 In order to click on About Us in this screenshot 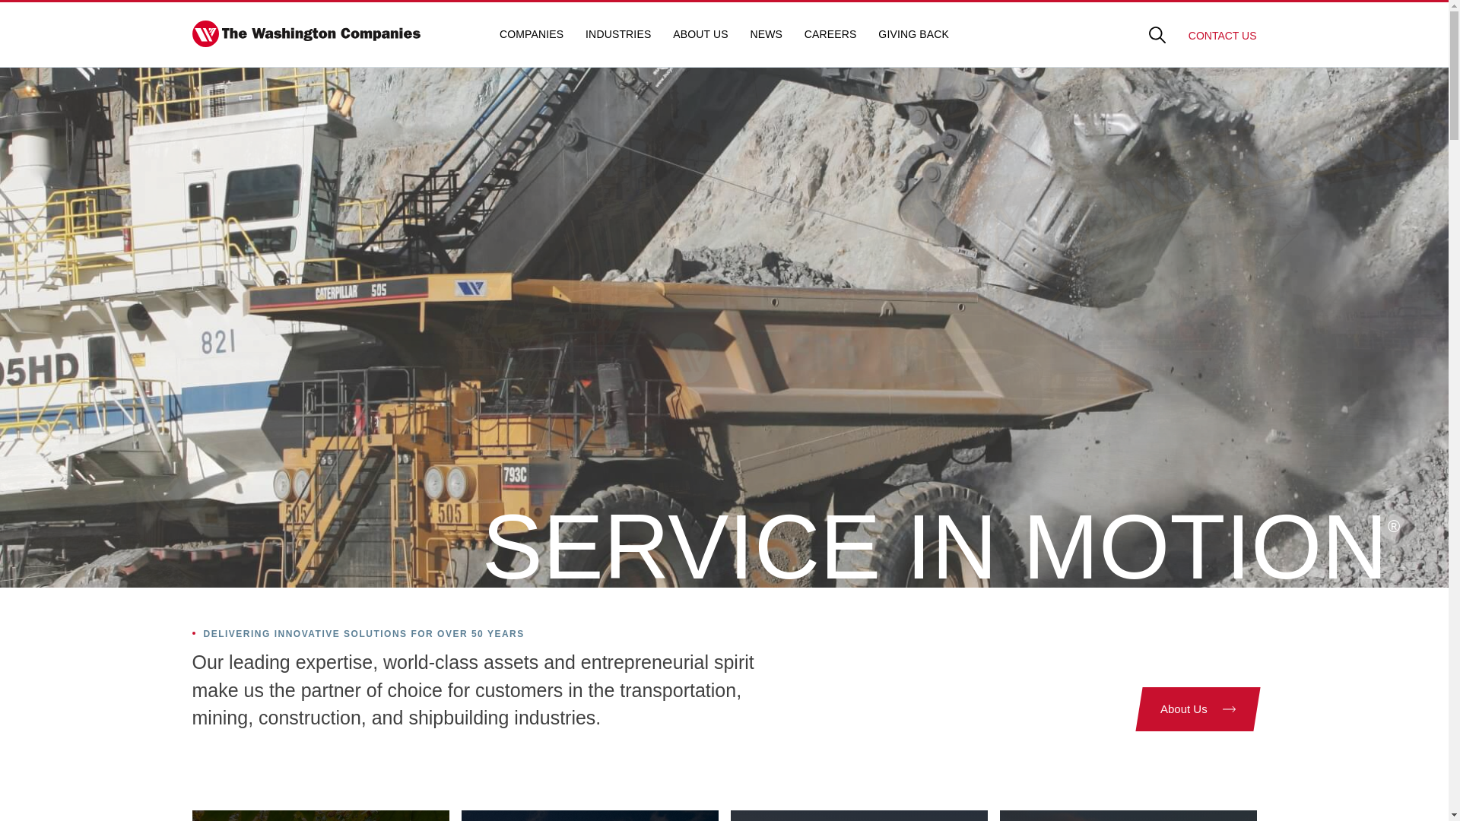, I will do `click(1194, 710)`.